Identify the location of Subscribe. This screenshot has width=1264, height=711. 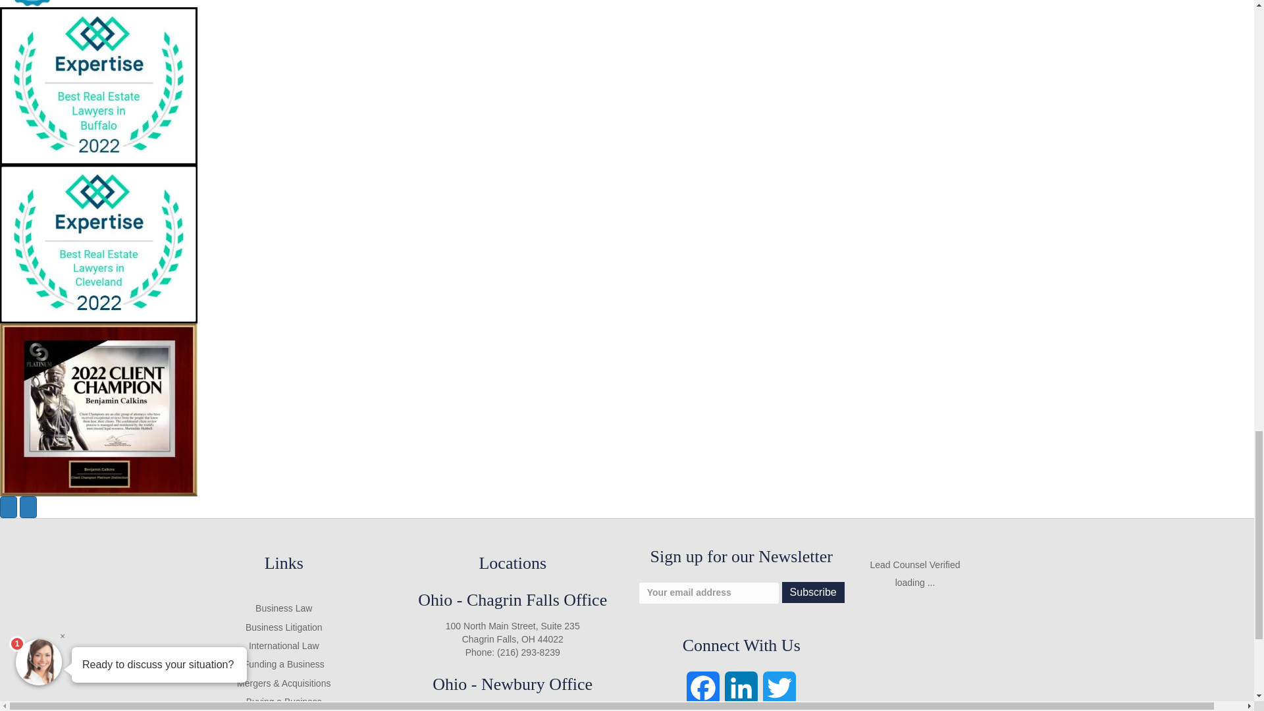
(813, 592).